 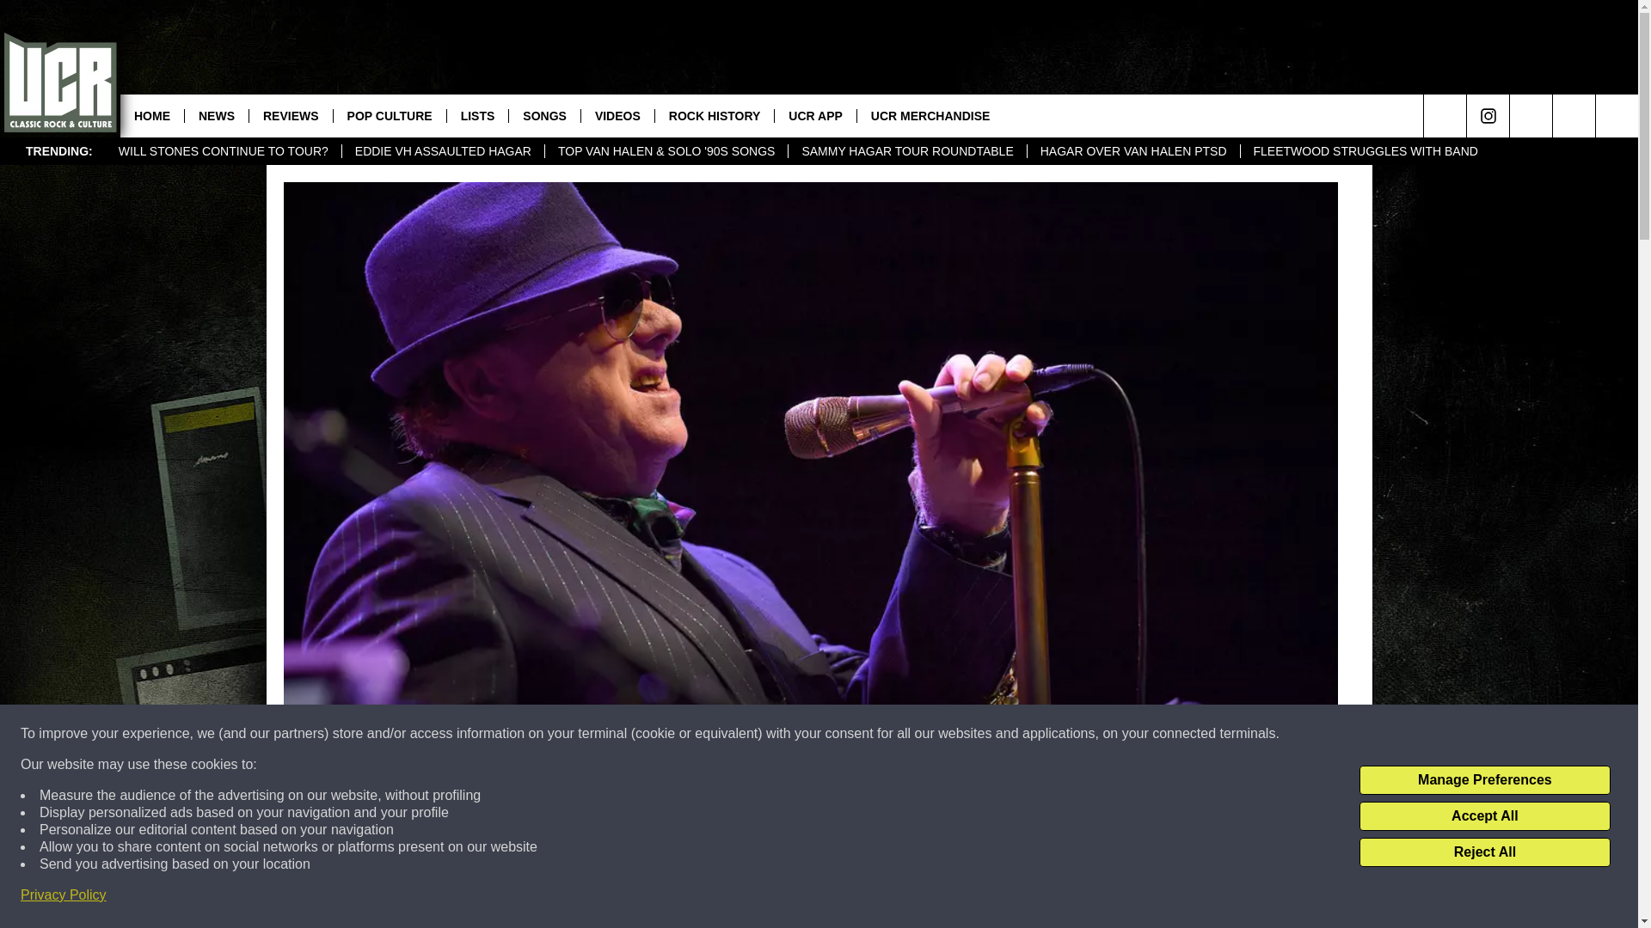 I want to click on WILL STONES CONTINUE TO TOUR?, so click(x=224, y=151).